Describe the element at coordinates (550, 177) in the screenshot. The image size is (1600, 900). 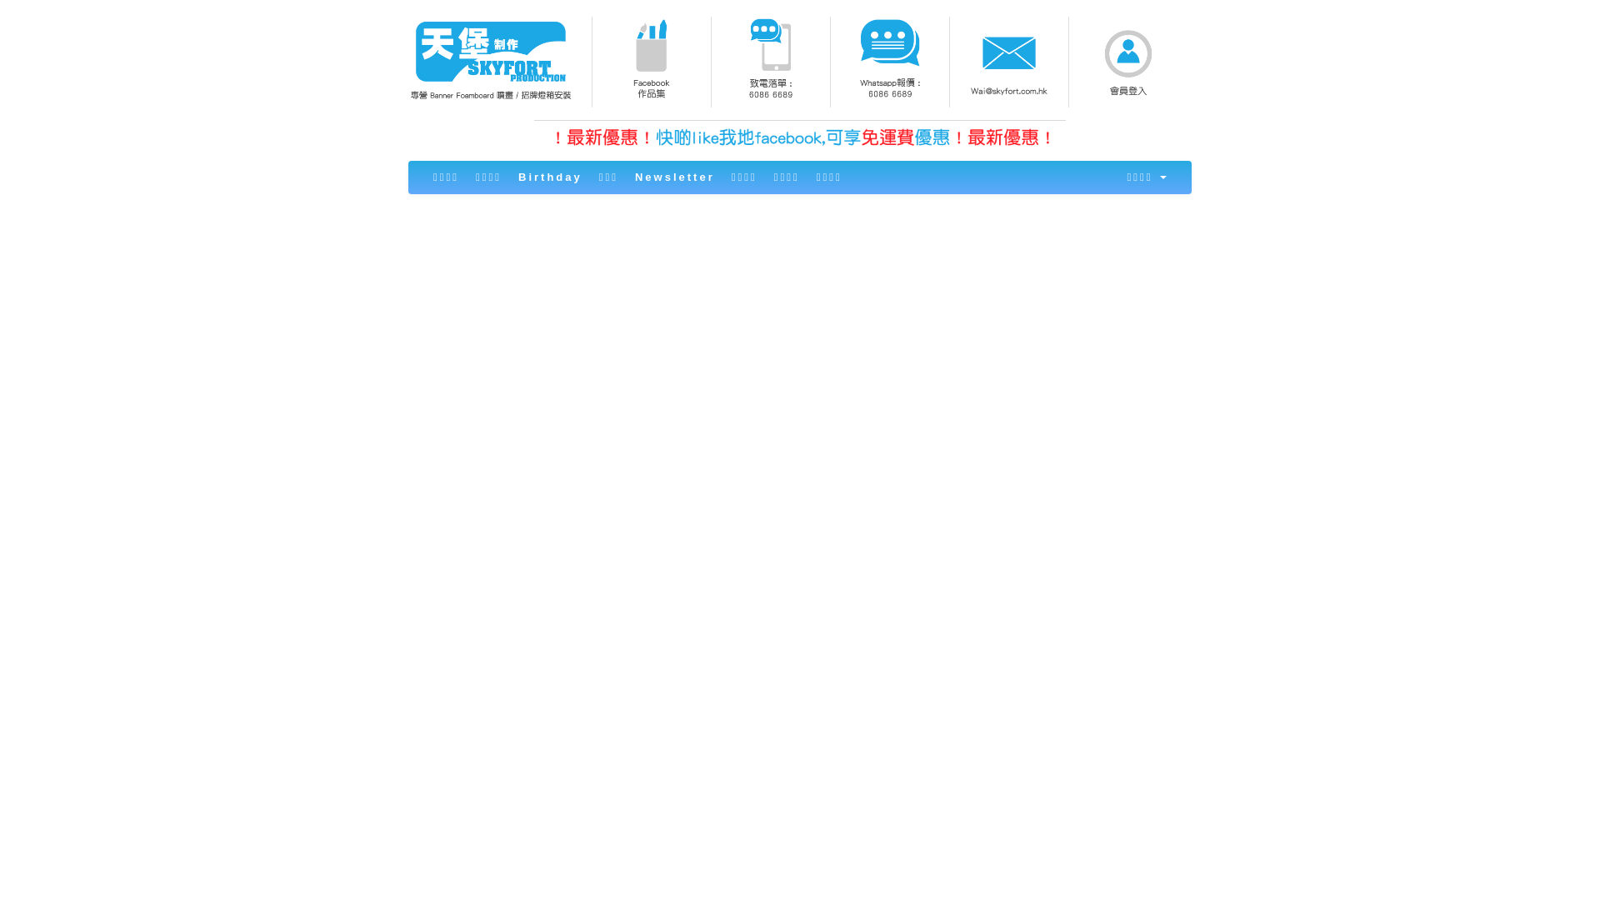
I see `Birthday` at that location.